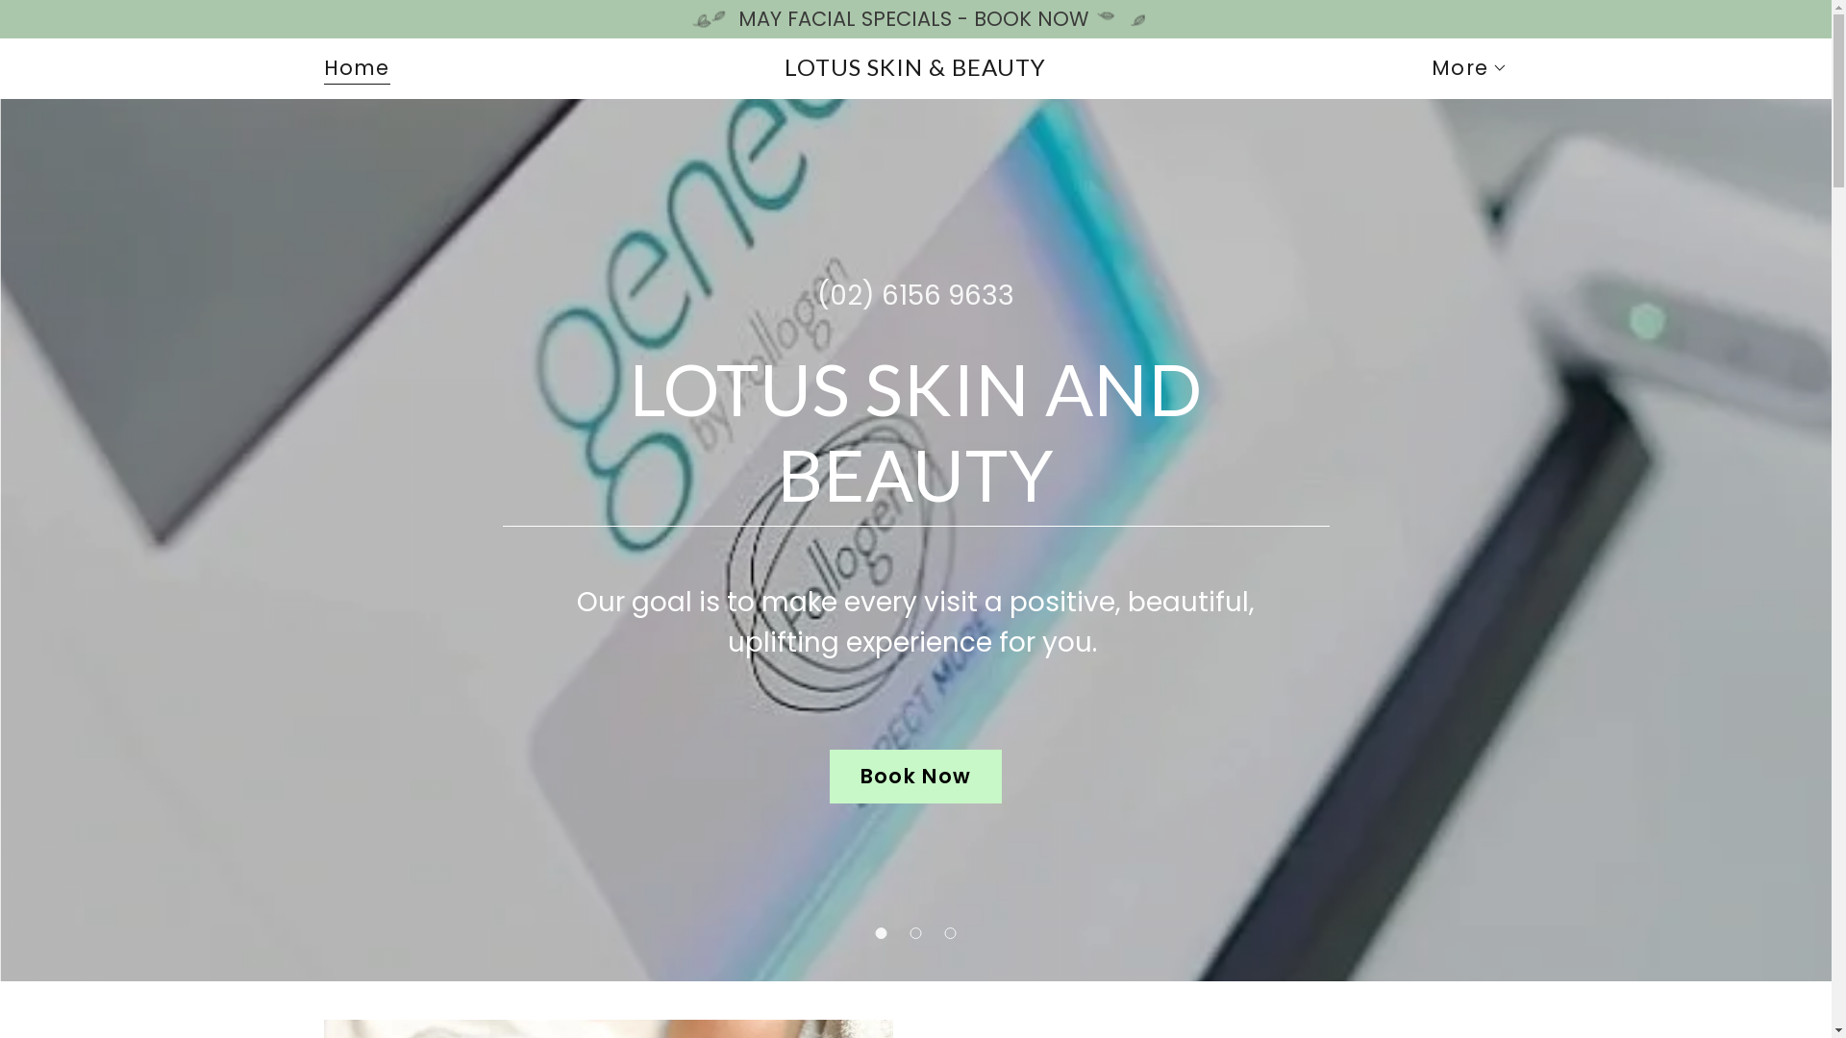 The height and width of the screenshot is (1038, 1846). I want to click on MAY FACIAL SPECIALS - BOOK NOW, so click(915, 19).